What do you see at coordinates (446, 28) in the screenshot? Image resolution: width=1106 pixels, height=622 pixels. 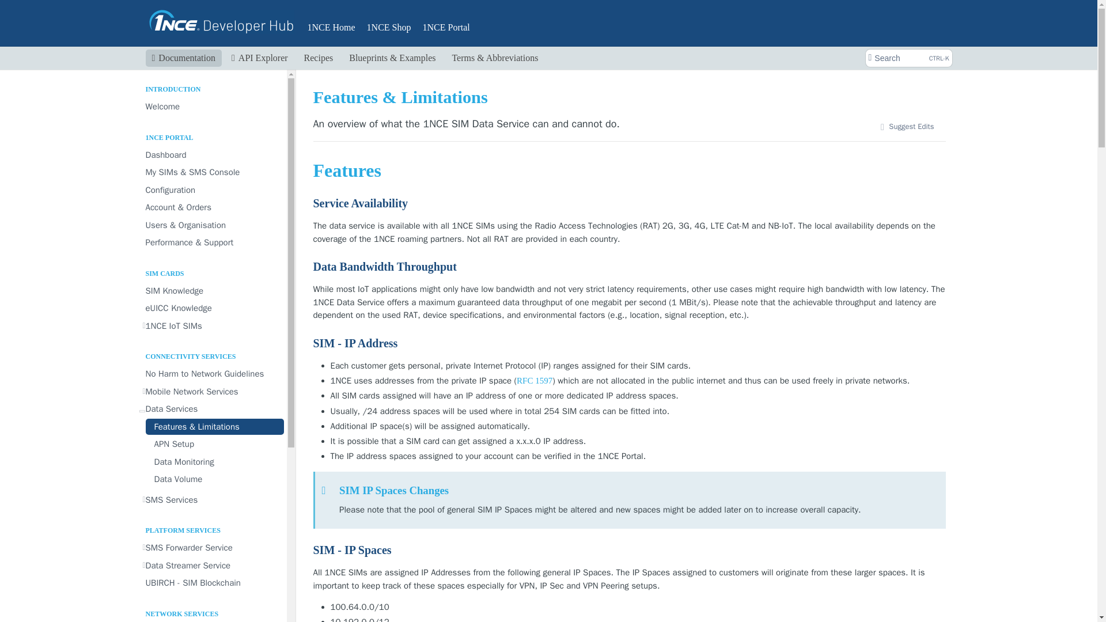 I see `1NCE Portal` at bounding box center [446, 28].